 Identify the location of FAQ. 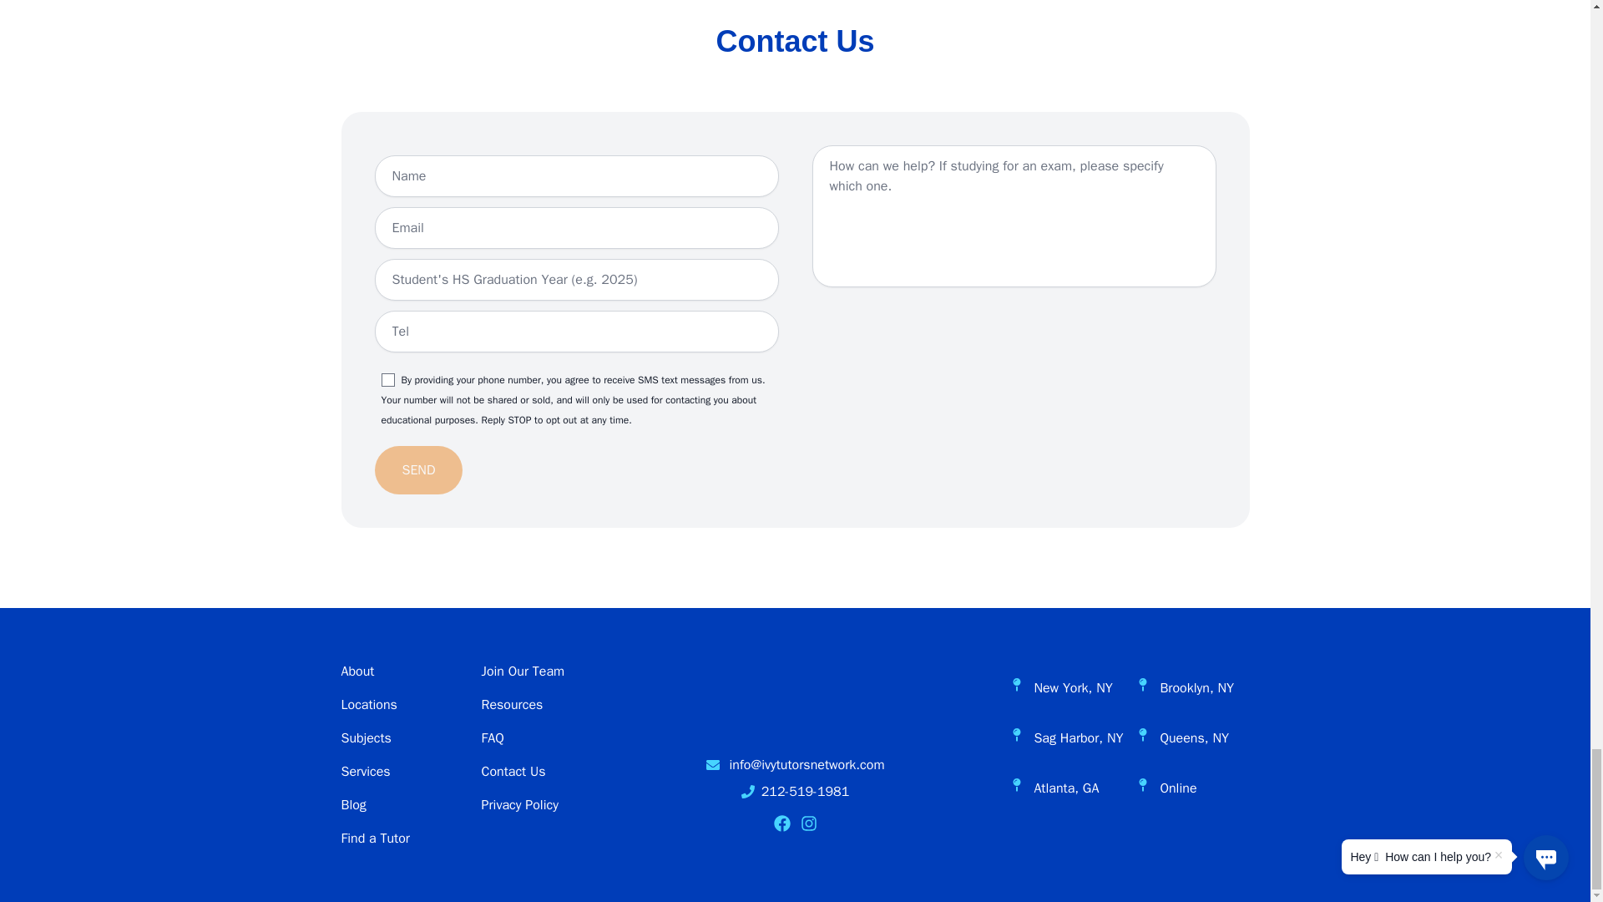
(492, 738).